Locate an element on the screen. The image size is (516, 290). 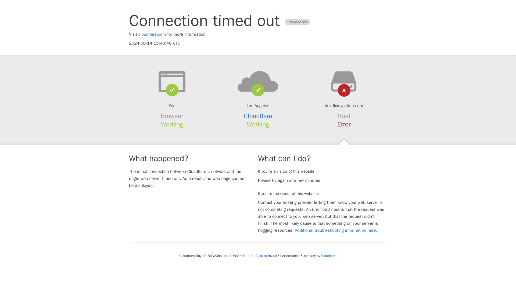
Click to reveal is located at coordinates (266, 256).